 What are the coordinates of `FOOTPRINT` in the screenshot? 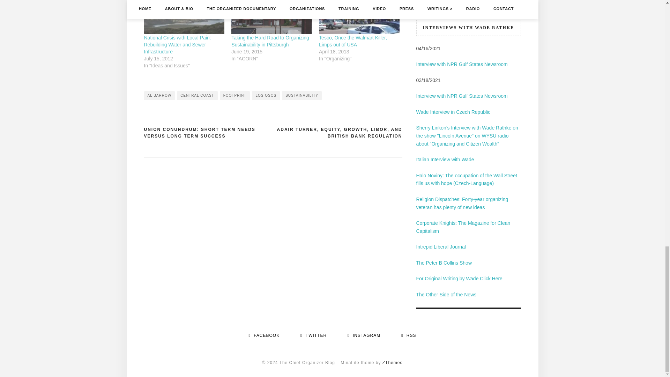 It's located at (234, 96).